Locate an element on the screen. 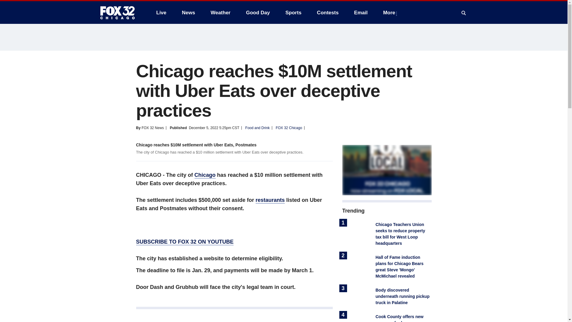  Good Day is located at coordinates (258, 13).